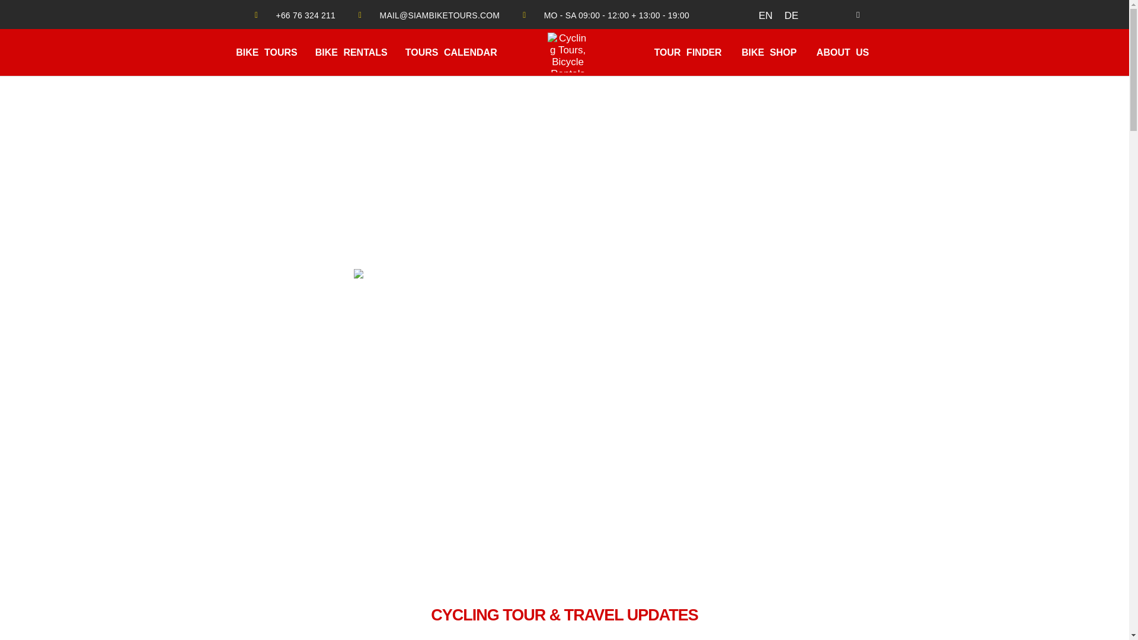 The image size is (1138, 640). I want to click on BIKE TOURS, so click(266, 52).